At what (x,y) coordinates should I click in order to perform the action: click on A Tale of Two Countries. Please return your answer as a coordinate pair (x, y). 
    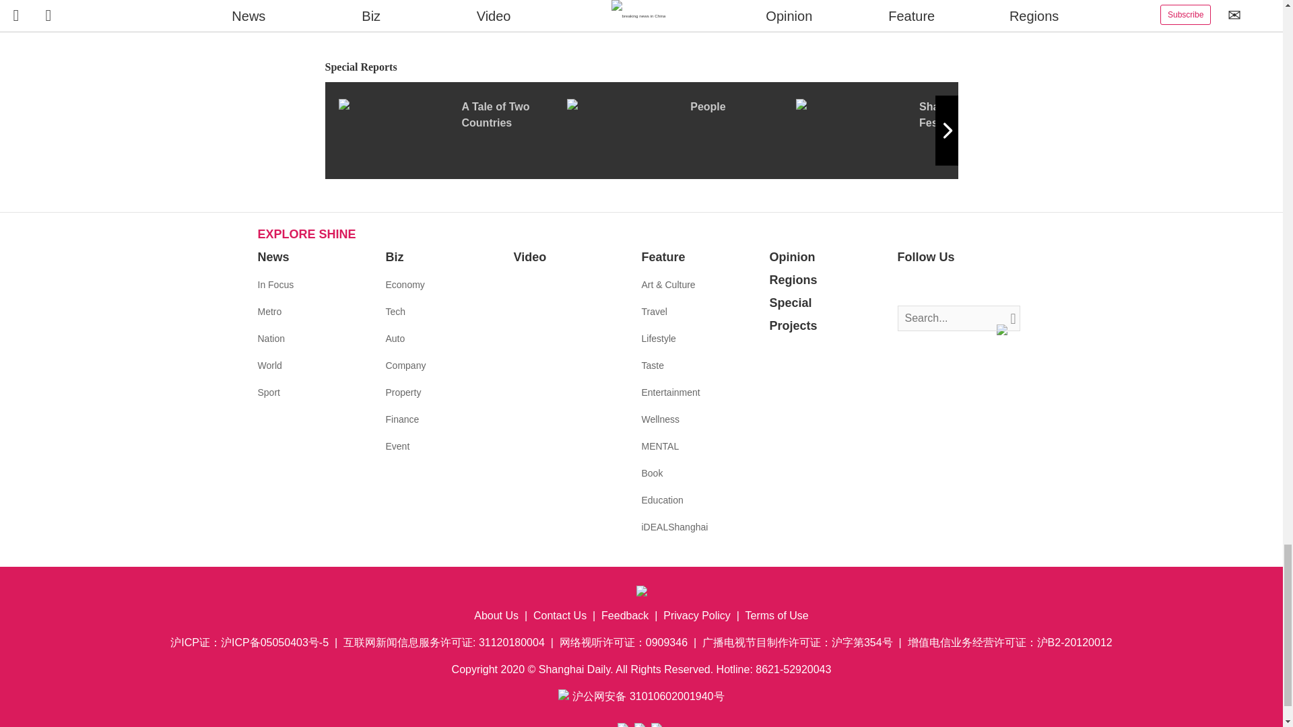
    Looking at the image, I should click on (451, 130).